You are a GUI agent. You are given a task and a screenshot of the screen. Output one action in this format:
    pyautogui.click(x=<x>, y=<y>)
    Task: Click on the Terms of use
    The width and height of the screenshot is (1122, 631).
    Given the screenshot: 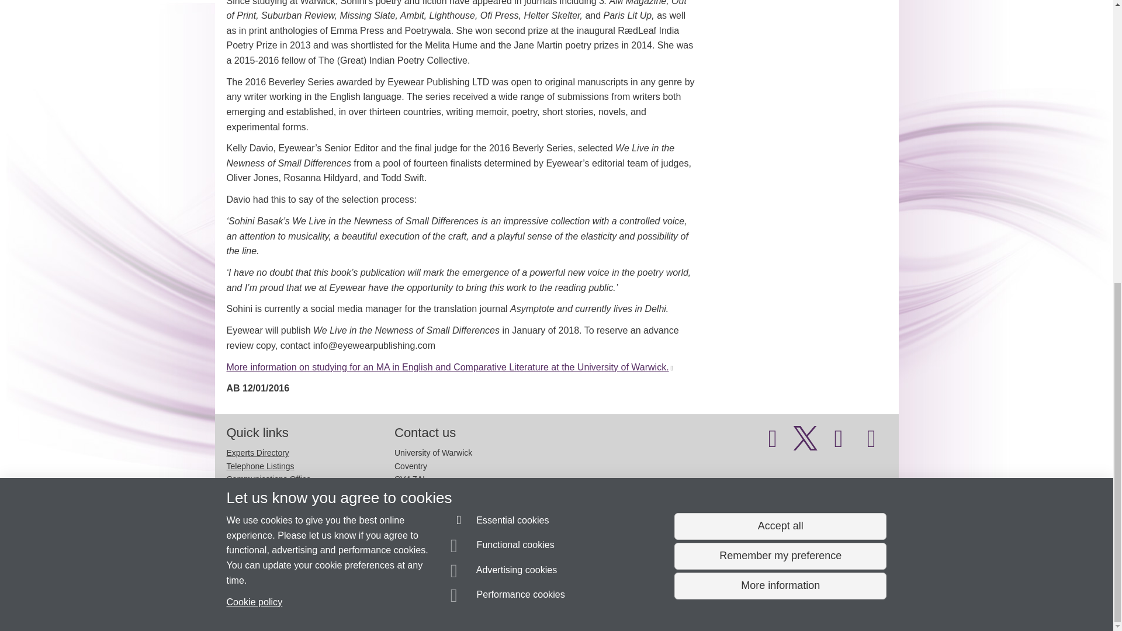 What is the action you would take?
    pyautogui.click(x=546, y=601)
    